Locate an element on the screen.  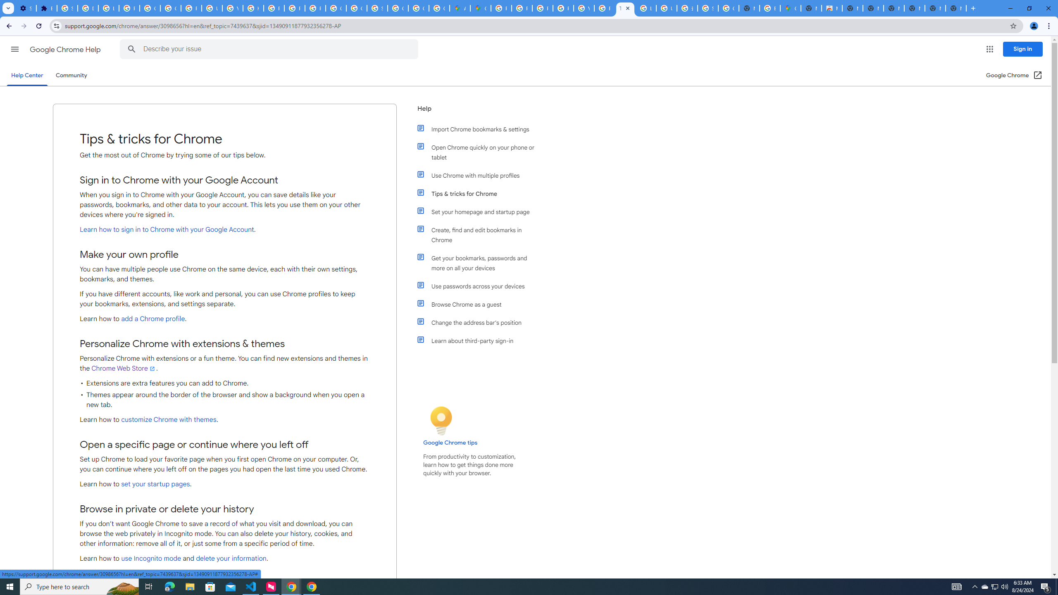
customize Chrome with themes is located at coordinates (169, 420).